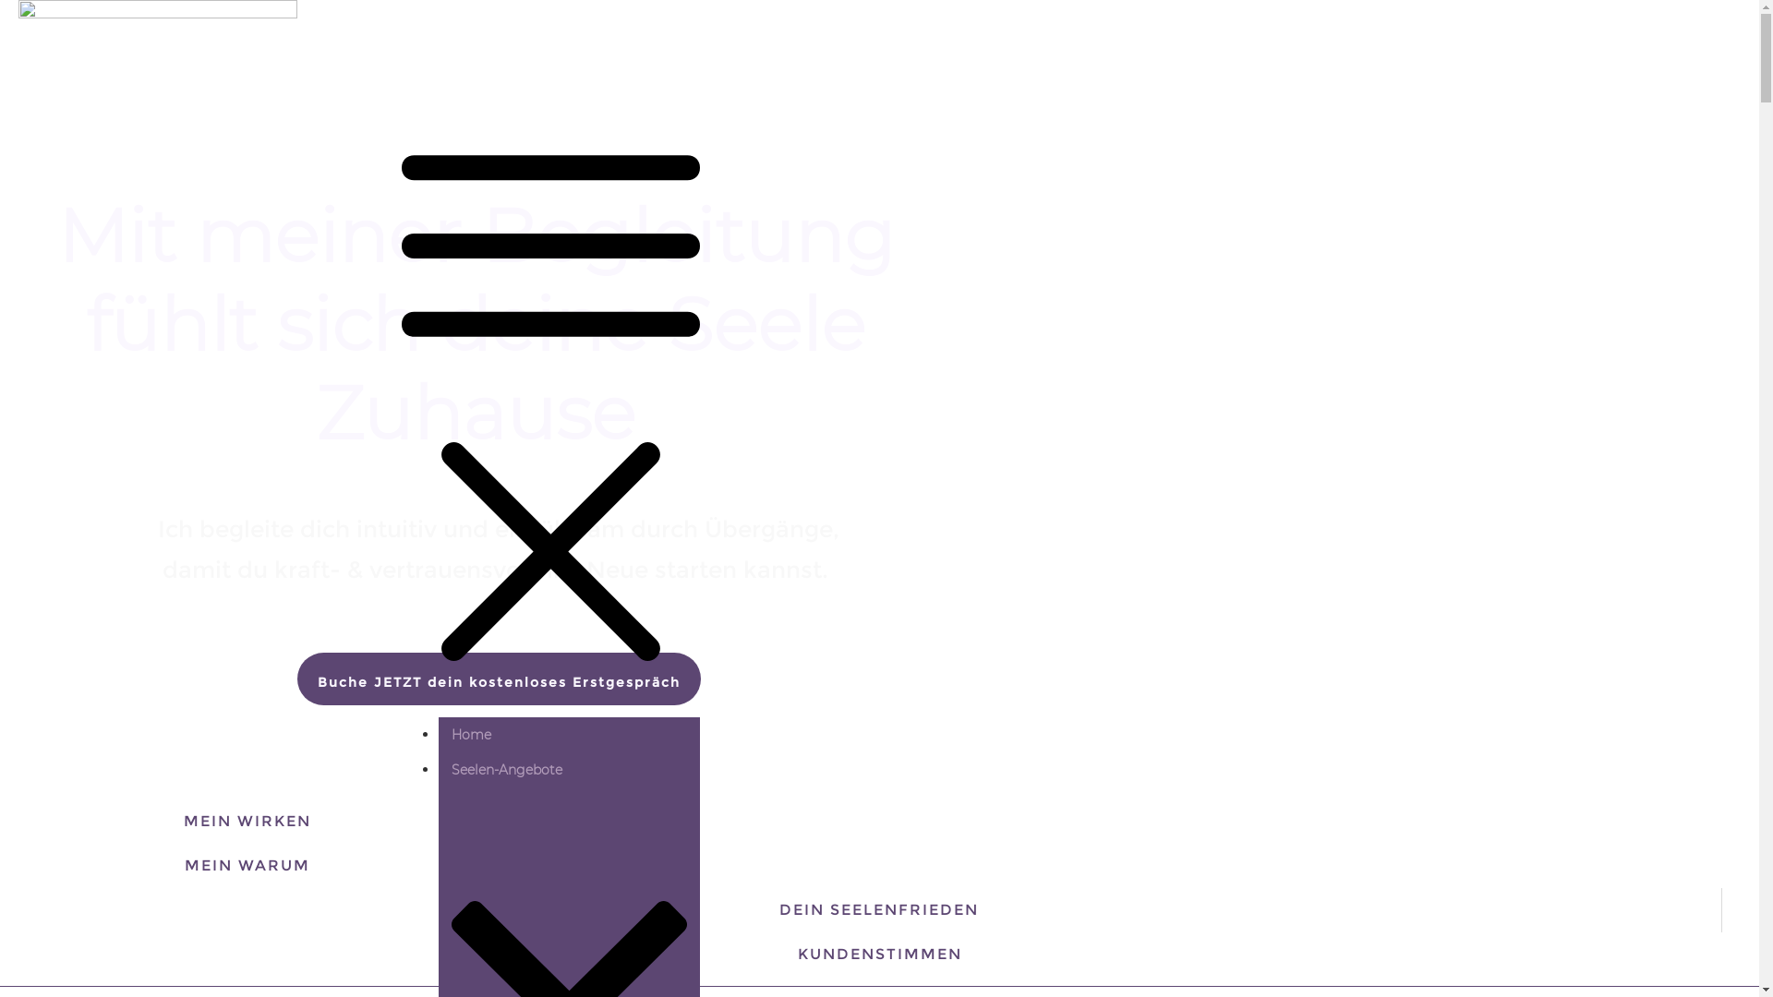  I want to click on Home, so click(471, 735).